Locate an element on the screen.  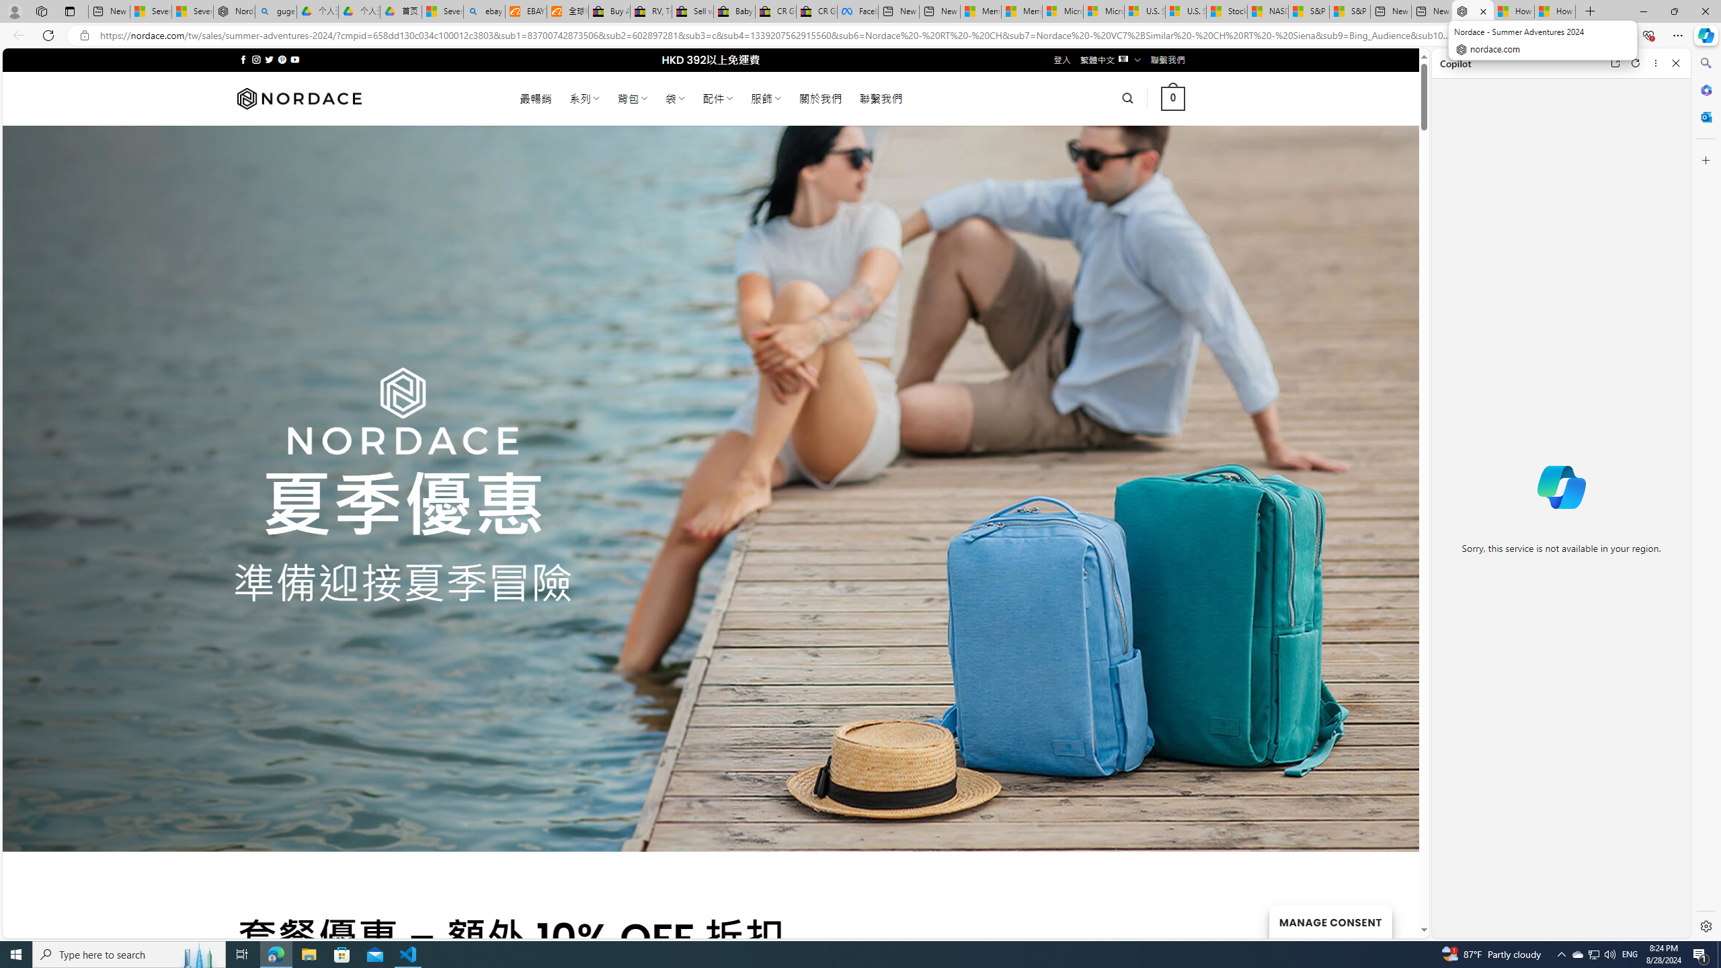
 0  is located at coordinates (1174, 98).